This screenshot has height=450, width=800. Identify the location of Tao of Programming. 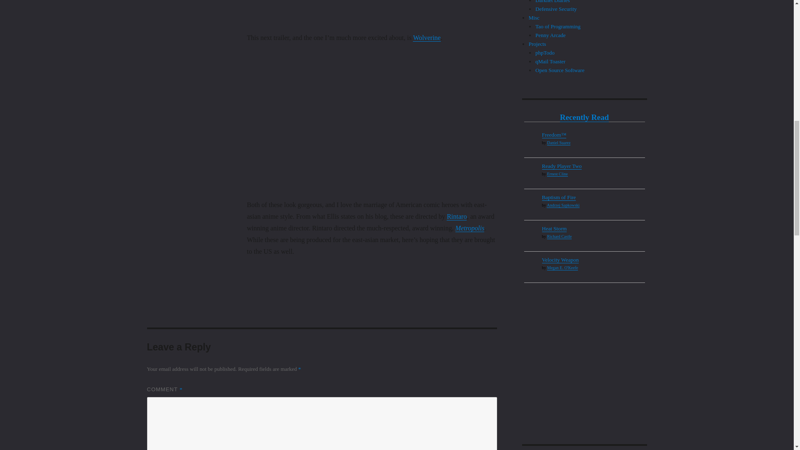
(557, 27).